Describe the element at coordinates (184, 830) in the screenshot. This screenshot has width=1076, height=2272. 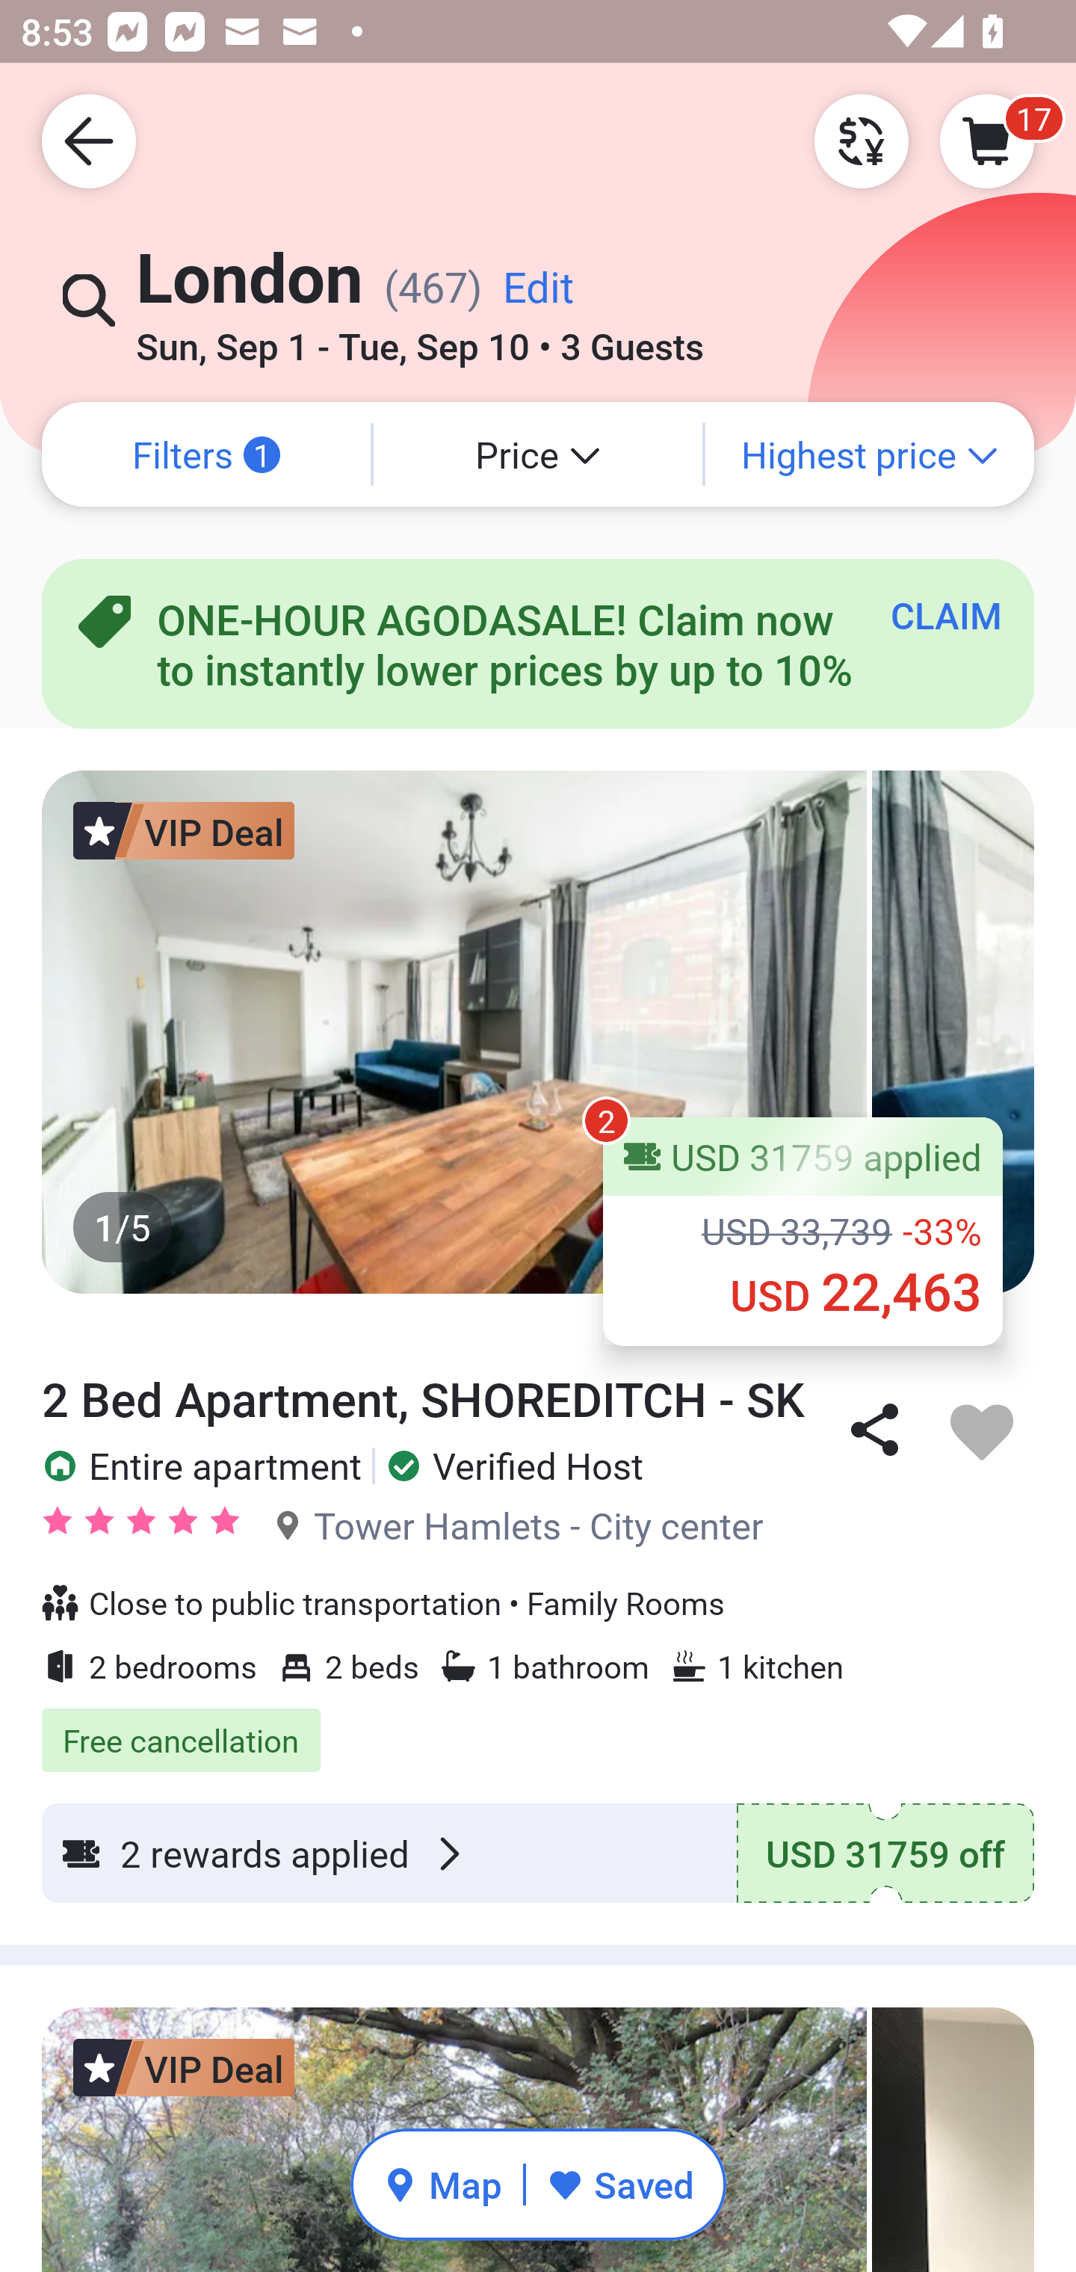
I see `VIP Deal` at that location.